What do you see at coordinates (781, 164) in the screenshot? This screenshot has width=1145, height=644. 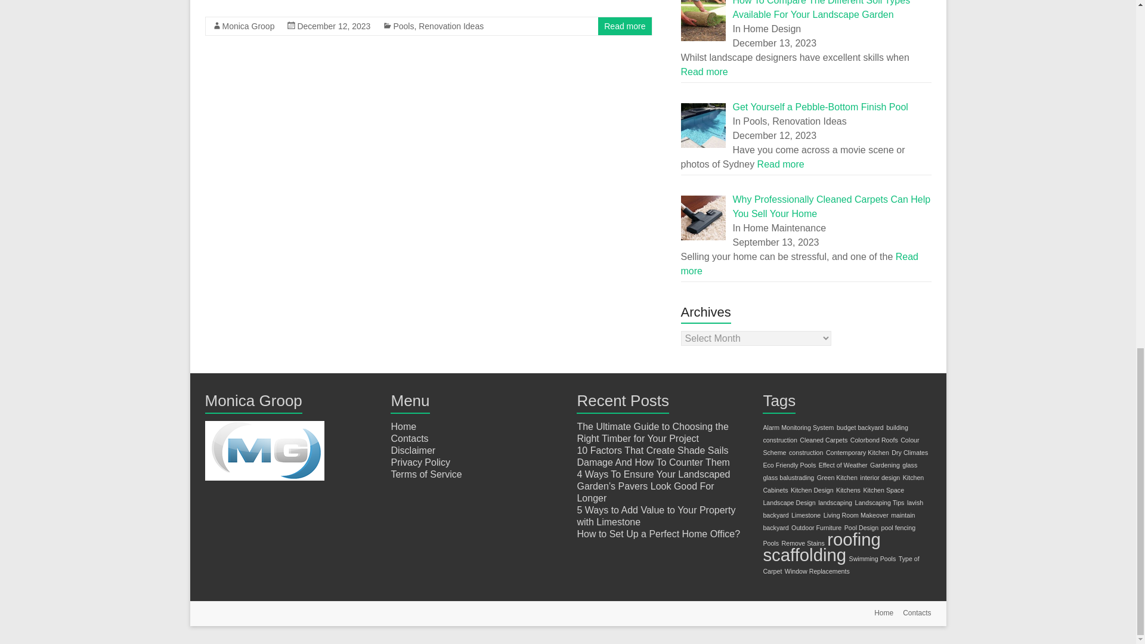 I see `Read more` at bounding box center [781, 164].